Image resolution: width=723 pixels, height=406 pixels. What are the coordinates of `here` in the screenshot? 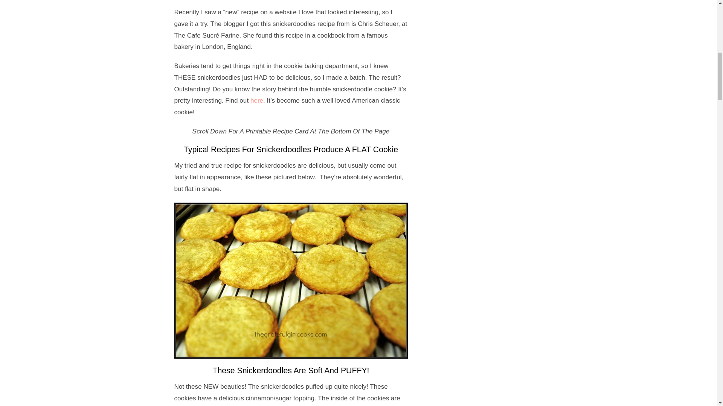 It's located at (256, 100).